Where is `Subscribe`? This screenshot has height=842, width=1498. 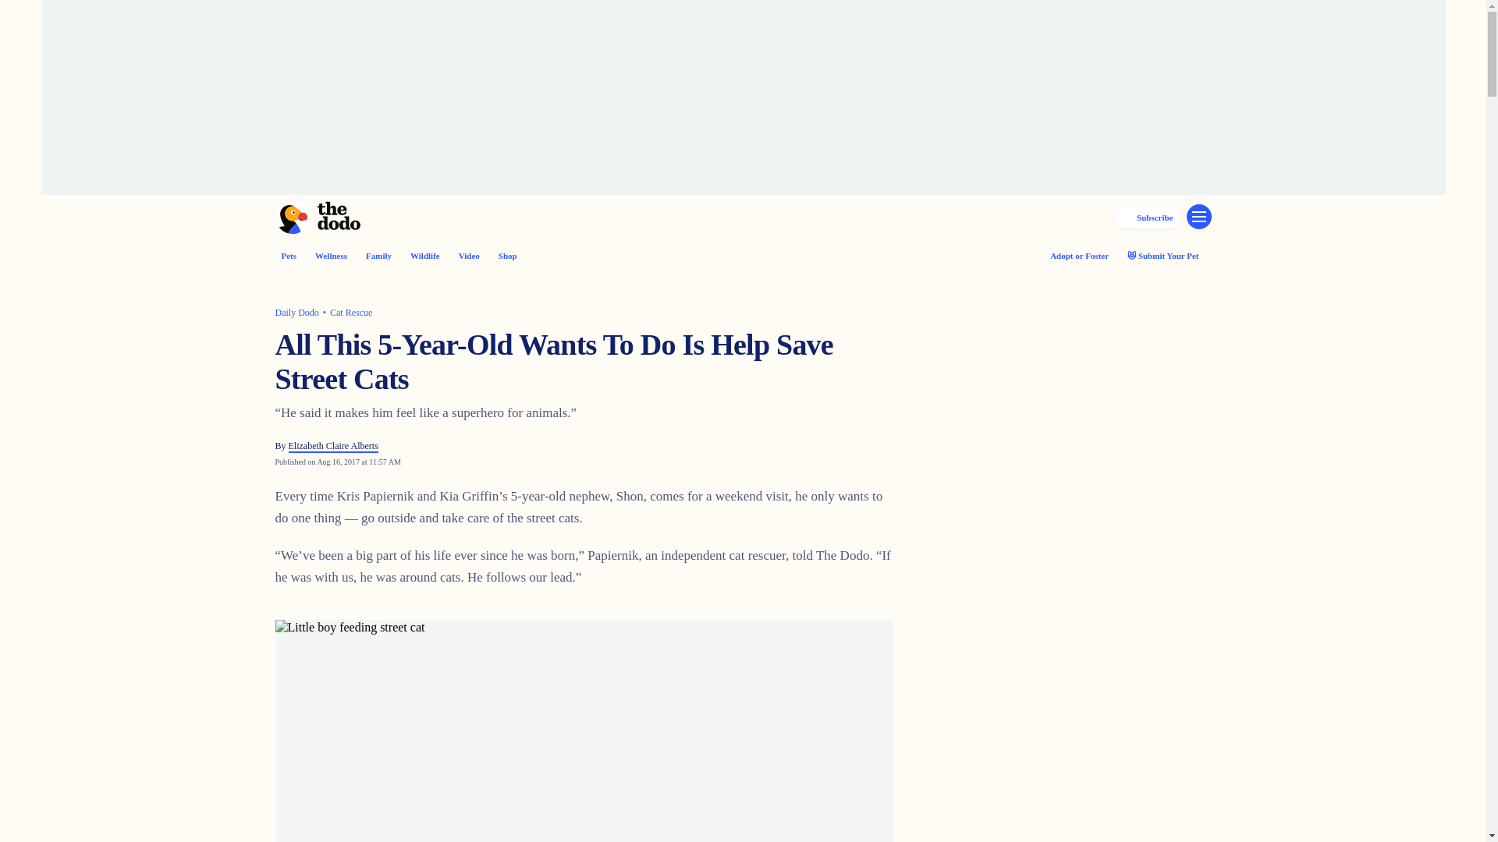
Subscribe is located at coordinates (1147, 212).